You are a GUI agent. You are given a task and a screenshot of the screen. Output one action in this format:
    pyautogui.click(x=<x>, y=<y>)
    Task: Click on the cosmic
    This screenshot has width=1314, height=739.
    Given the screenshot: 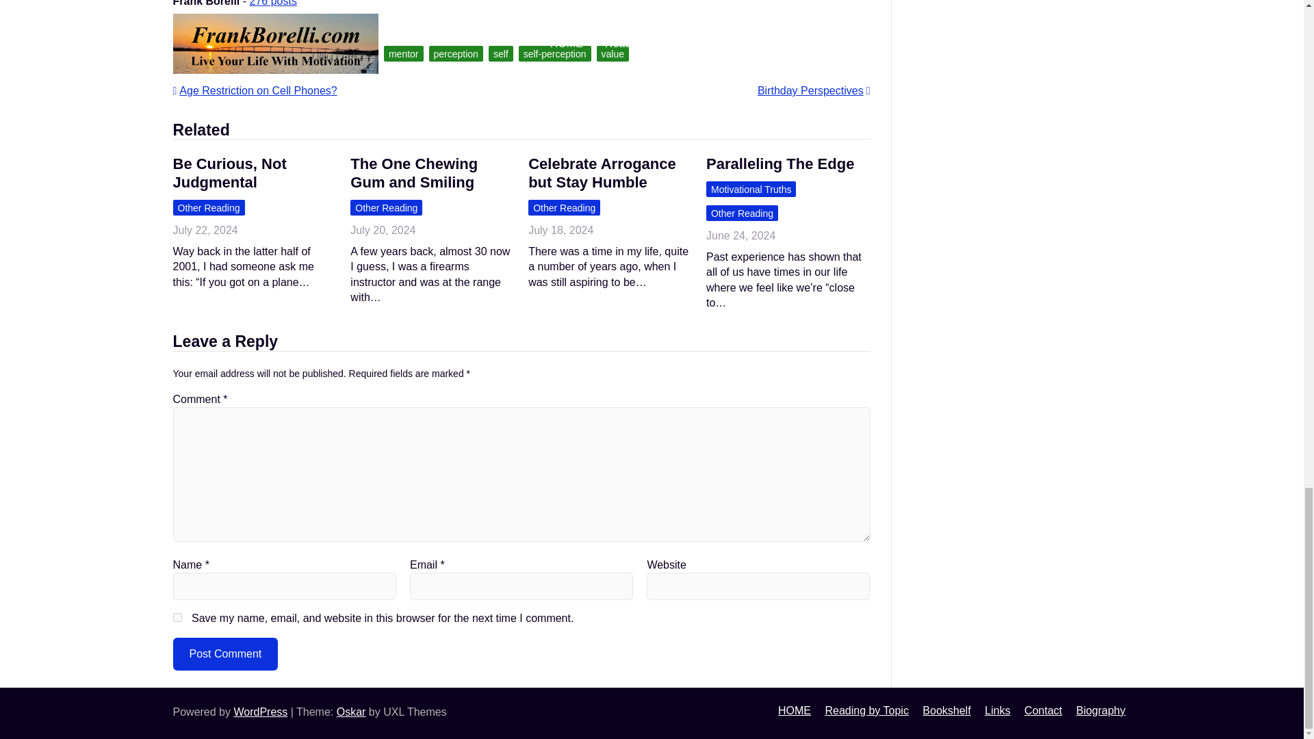 What is the action you would take?
    pyautogui.click(x=292, y=53)
    